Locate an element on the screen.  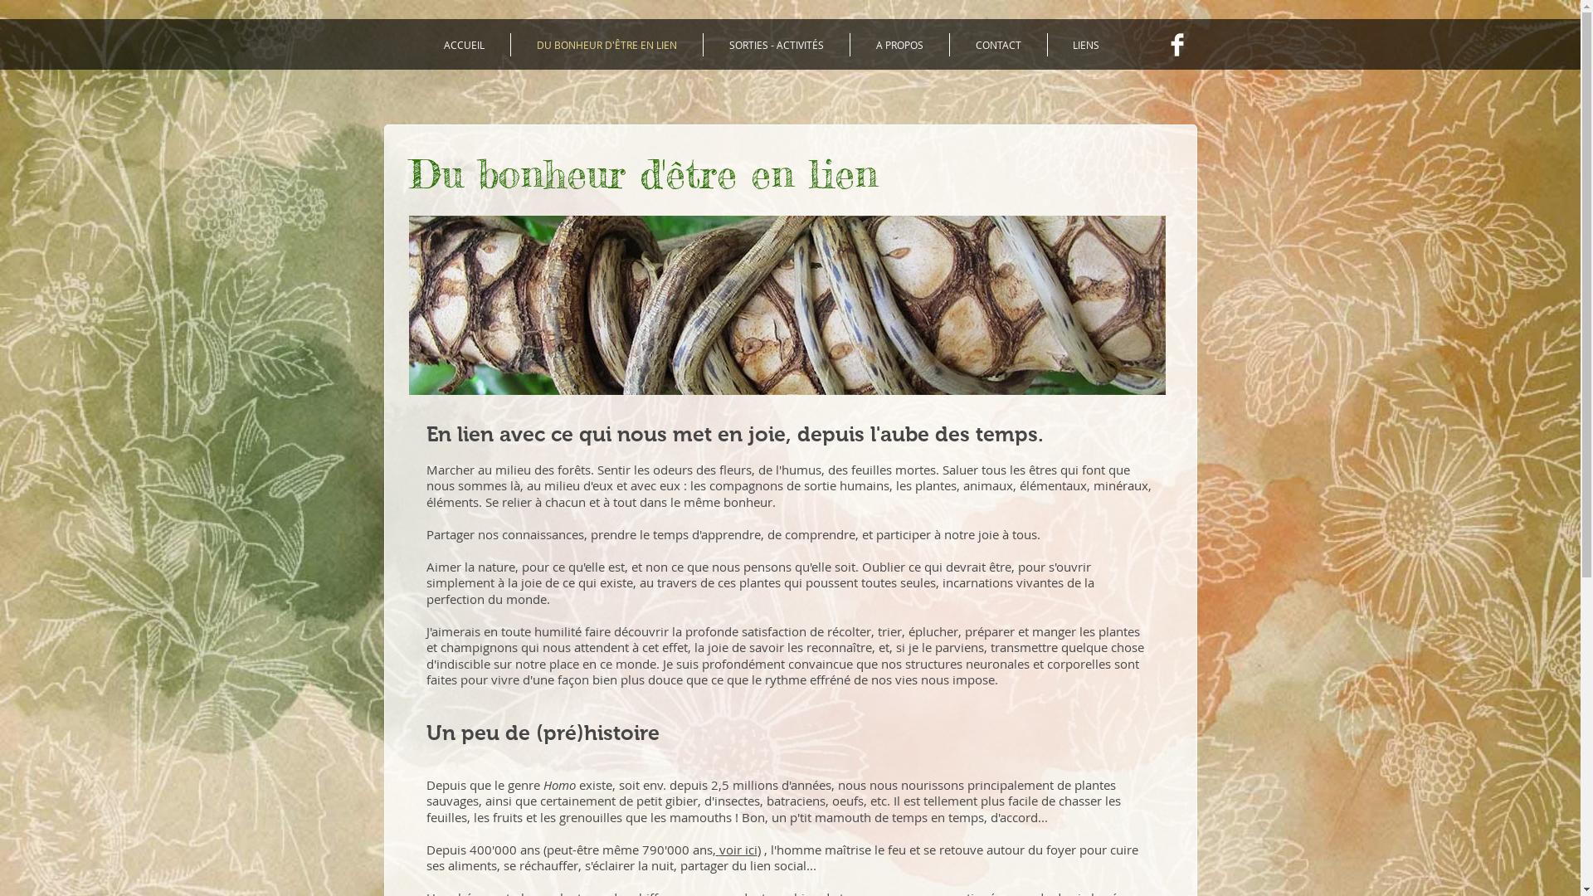
voir ici is located at coordinates (738, 850).